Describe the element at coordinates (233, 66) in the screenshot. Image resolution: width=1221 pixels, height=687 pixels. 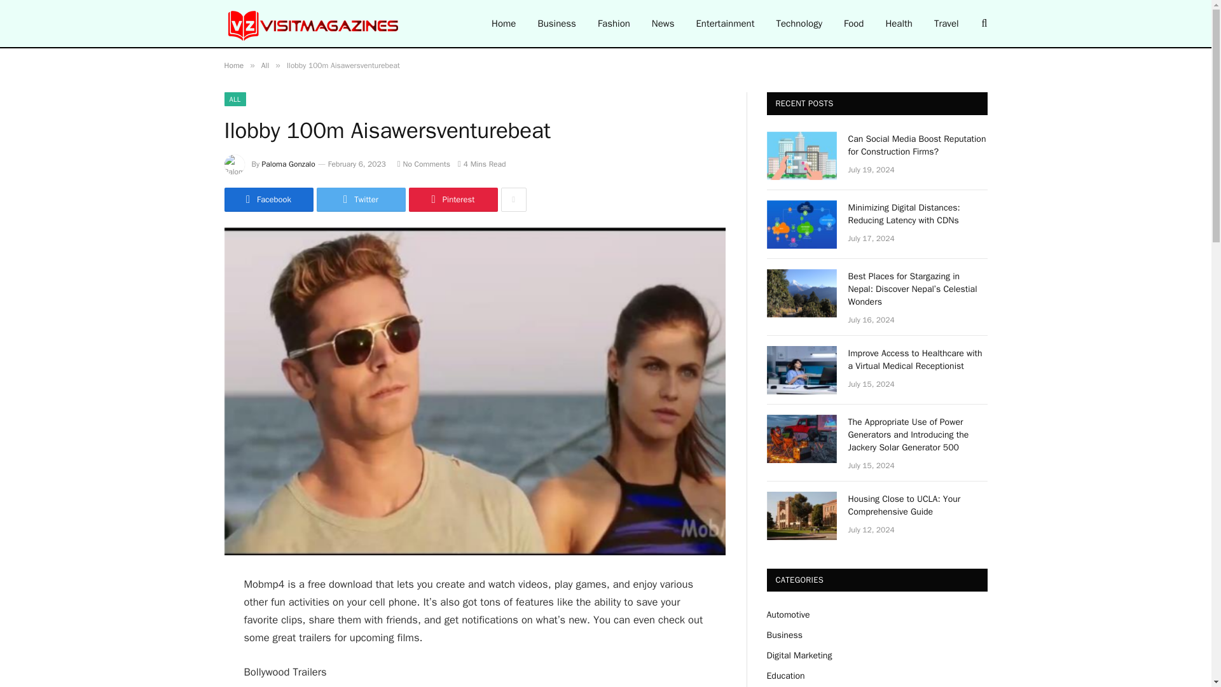
I see `Home` at that location.